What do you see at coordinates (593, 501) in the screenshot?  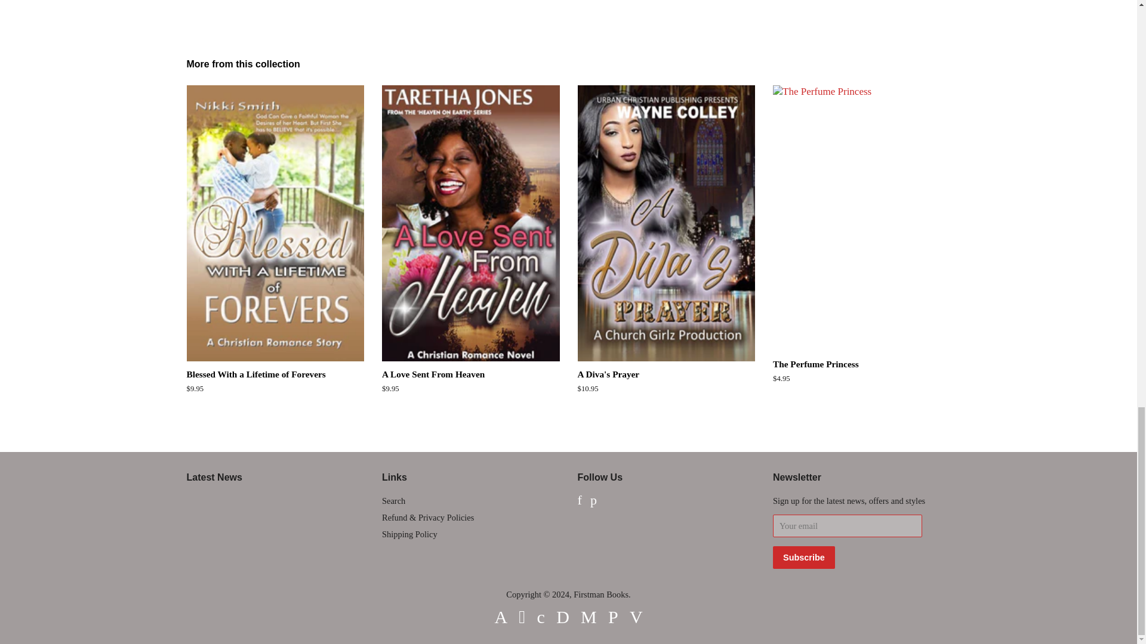 I see `Firstman Books on Pinterest` at bounding box center [593, 501].